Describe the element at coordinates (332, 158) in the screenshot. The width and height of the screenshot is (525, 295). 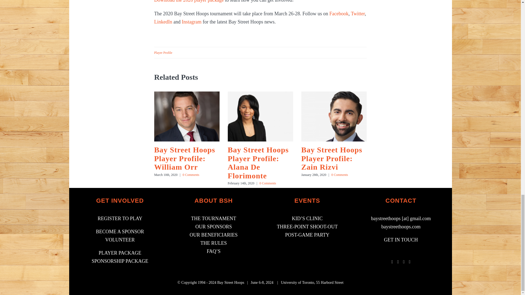
I see `Bay Street Hoops Player Profile: Zain Rizvi` at that location.